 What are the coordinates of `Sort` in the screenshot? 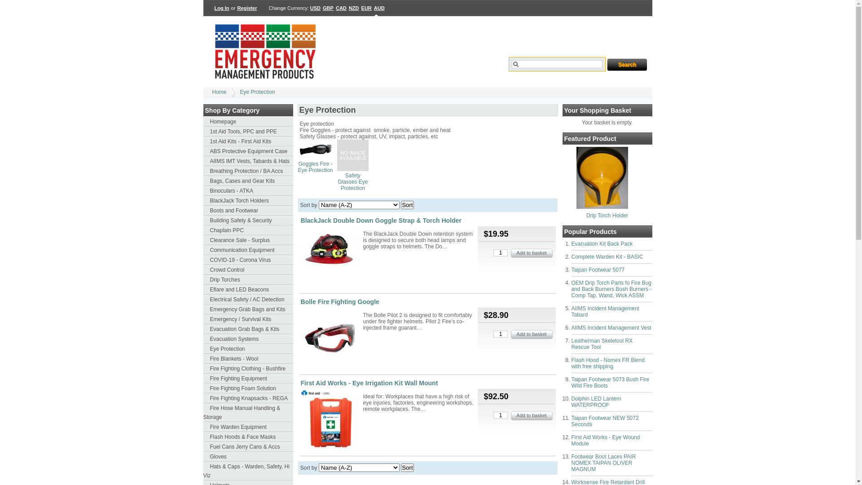 It's located at (407, 468).